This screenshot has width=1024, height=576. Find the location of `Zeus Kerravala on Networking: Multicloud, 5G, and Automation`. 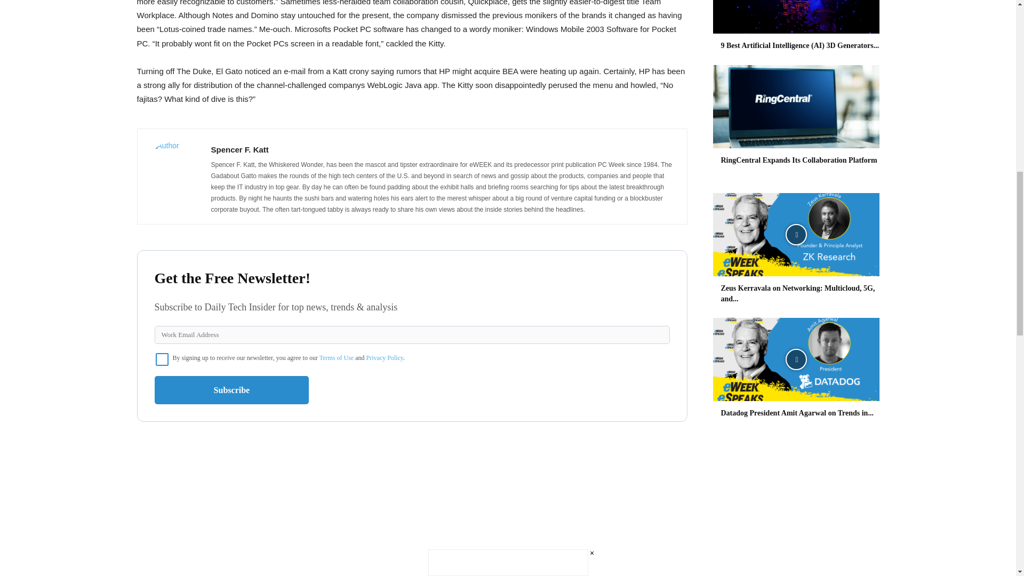

Zeus Kerravala on Networking: Multicloud, 5G, and Automation is located at coordinates (798, 293).